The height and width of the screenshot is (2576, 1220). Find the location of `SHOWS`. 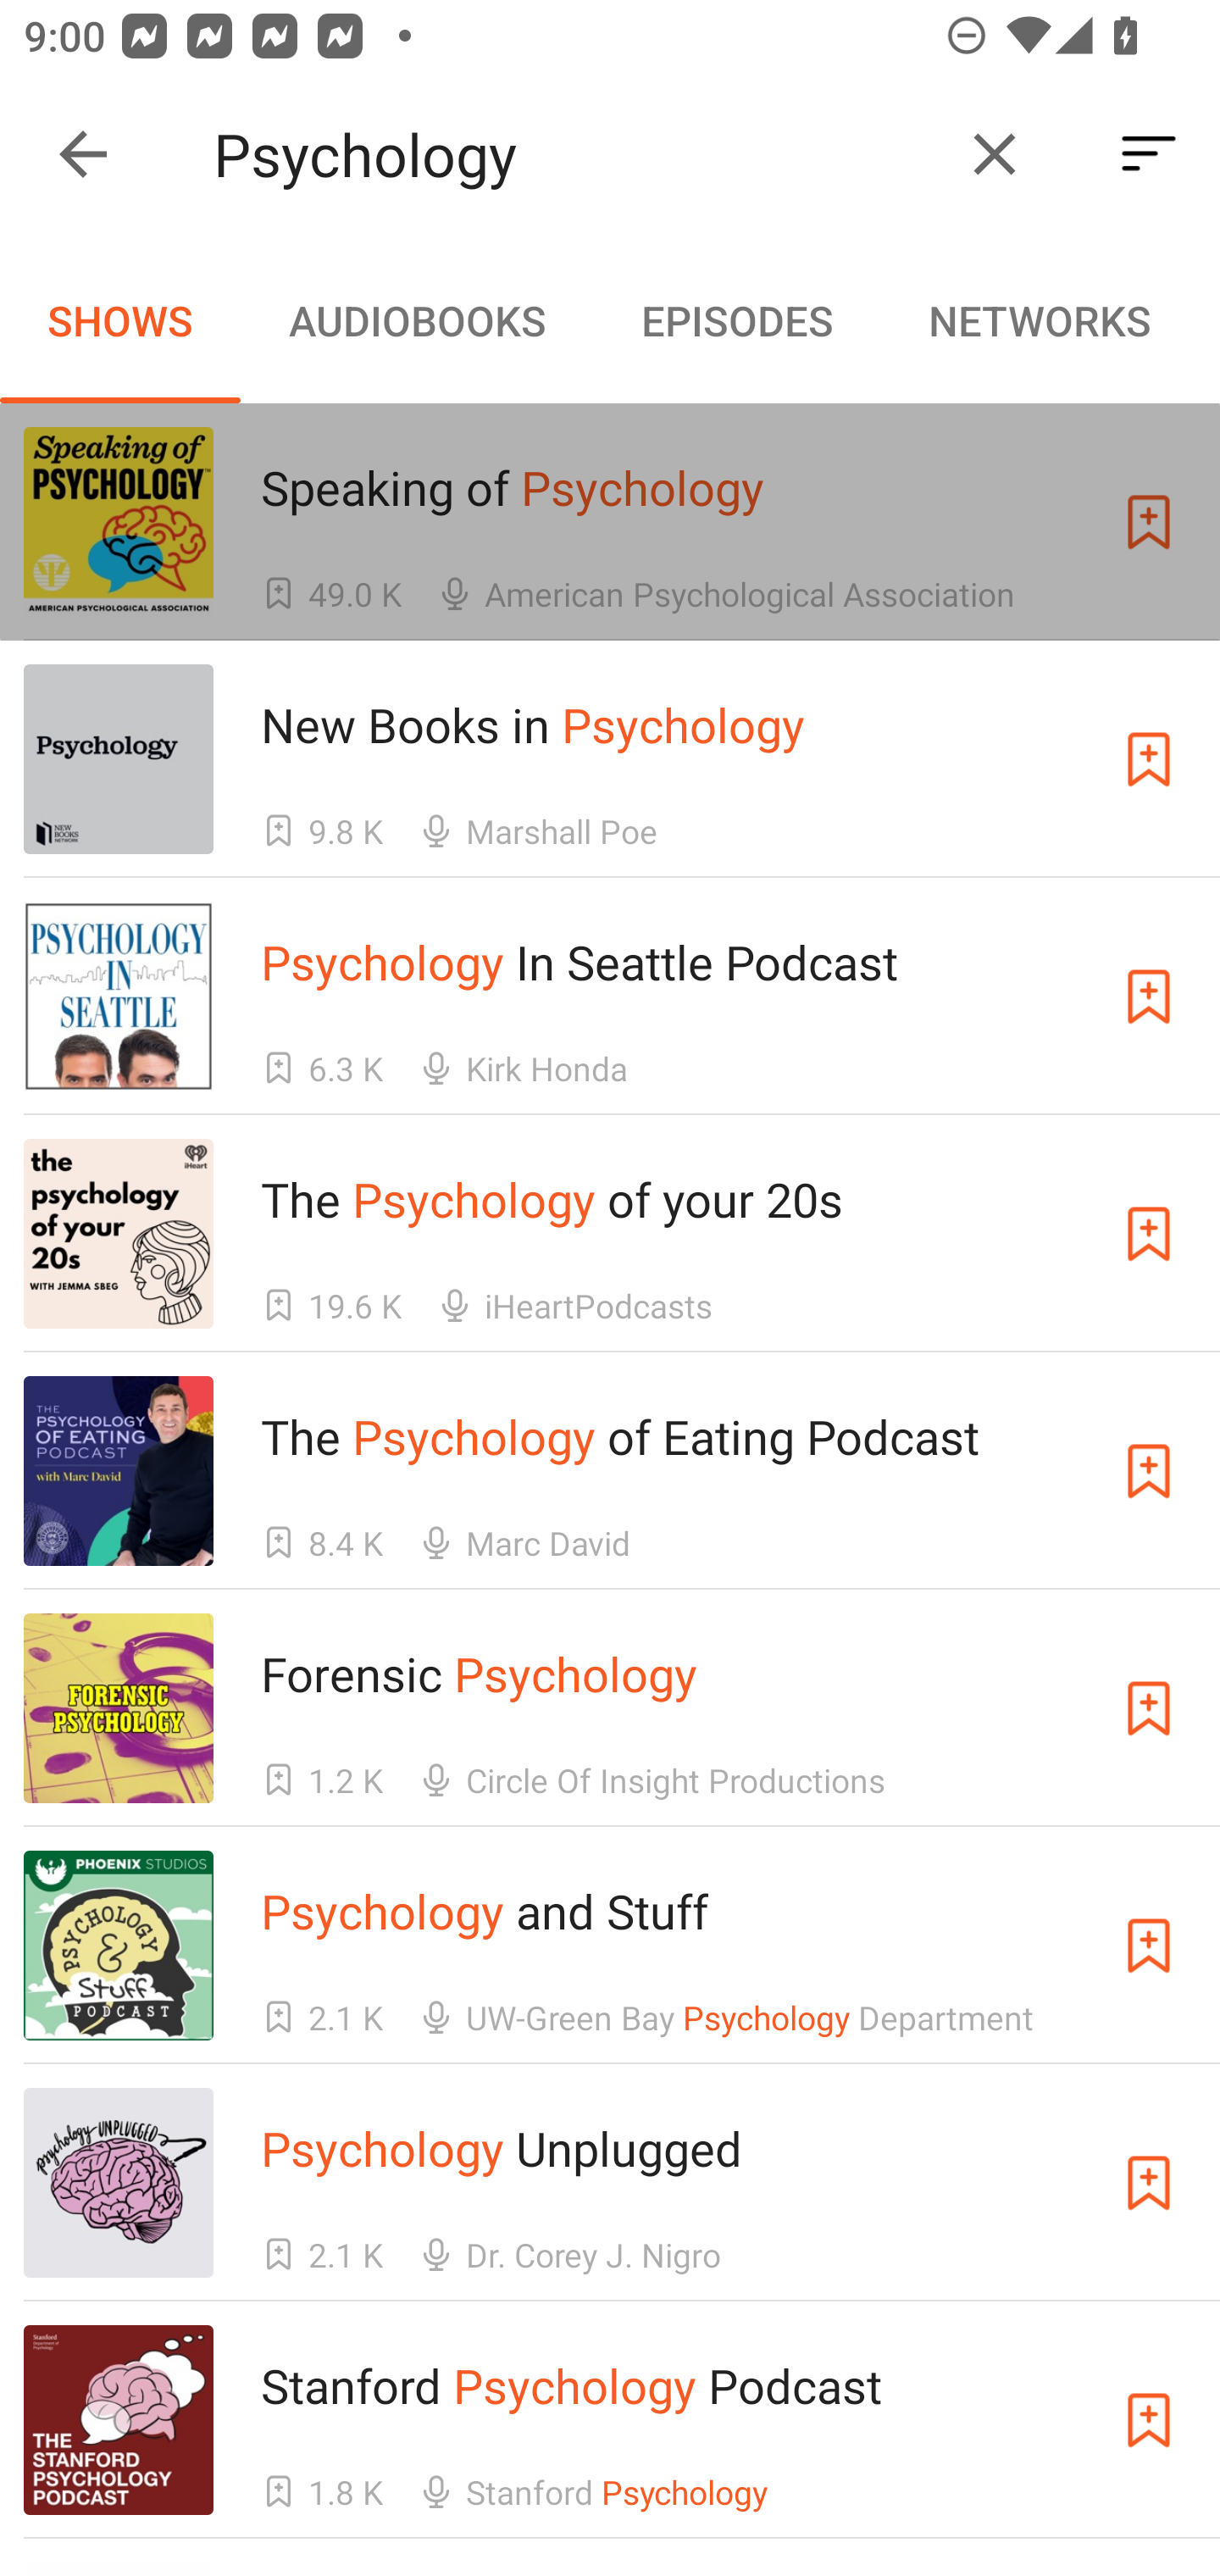

SHOWS is located at coordinates (120, 320).